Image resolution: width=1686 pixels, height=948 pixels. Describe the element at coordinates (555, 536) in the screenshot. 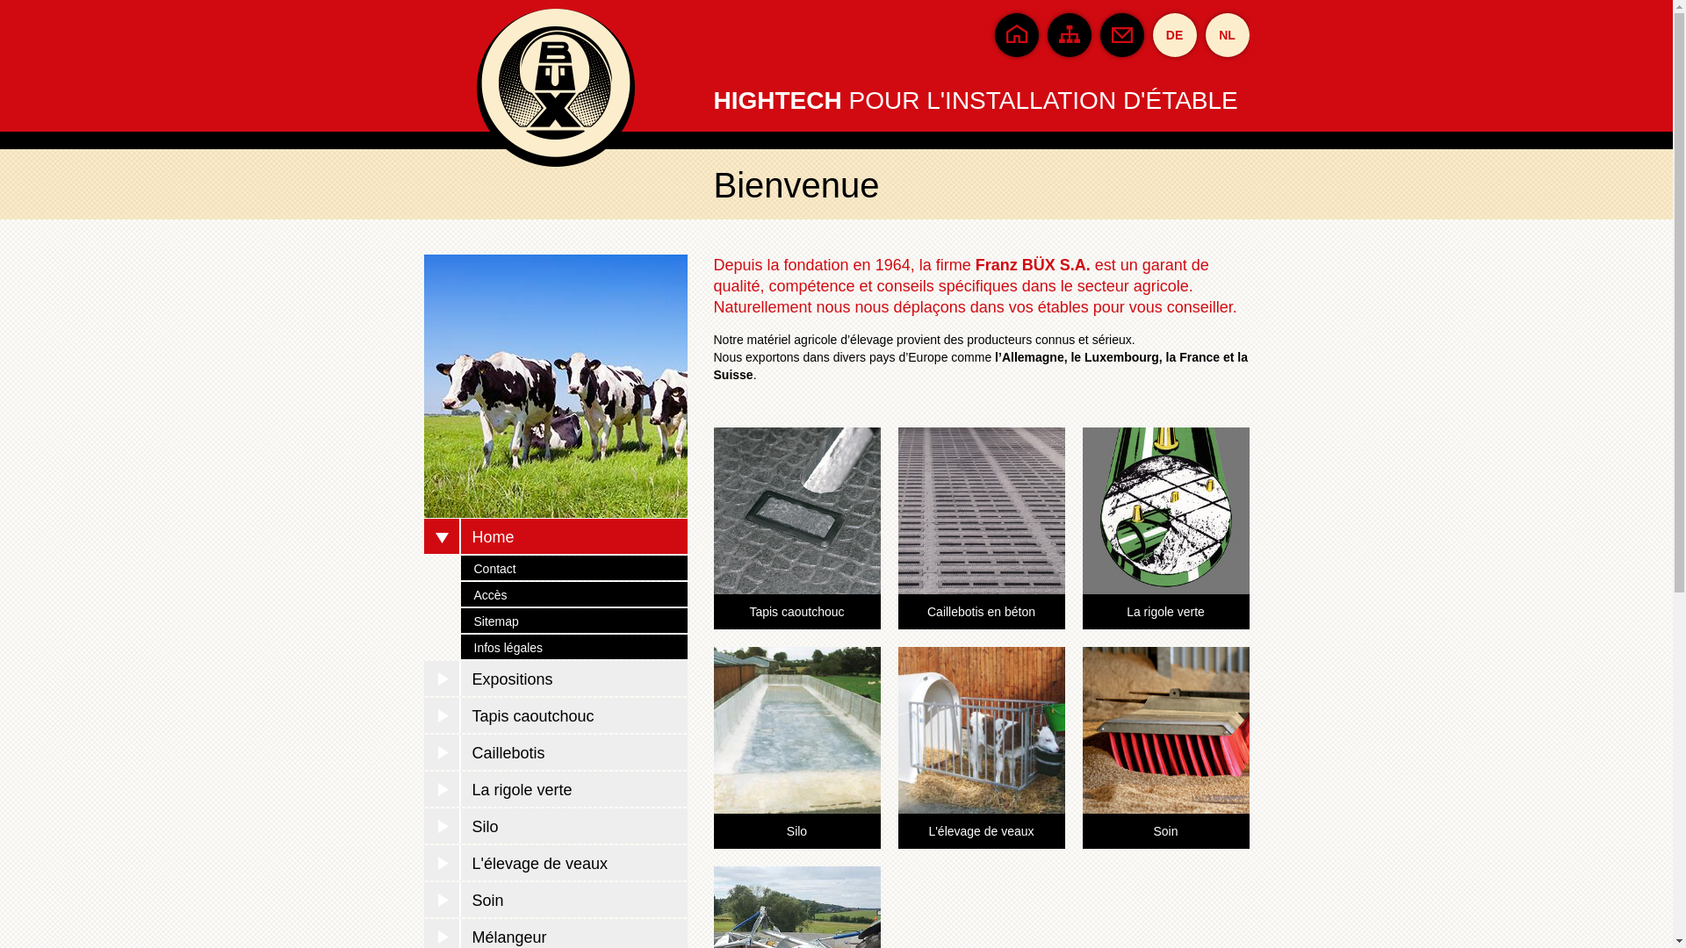

I see `Home` at that location.